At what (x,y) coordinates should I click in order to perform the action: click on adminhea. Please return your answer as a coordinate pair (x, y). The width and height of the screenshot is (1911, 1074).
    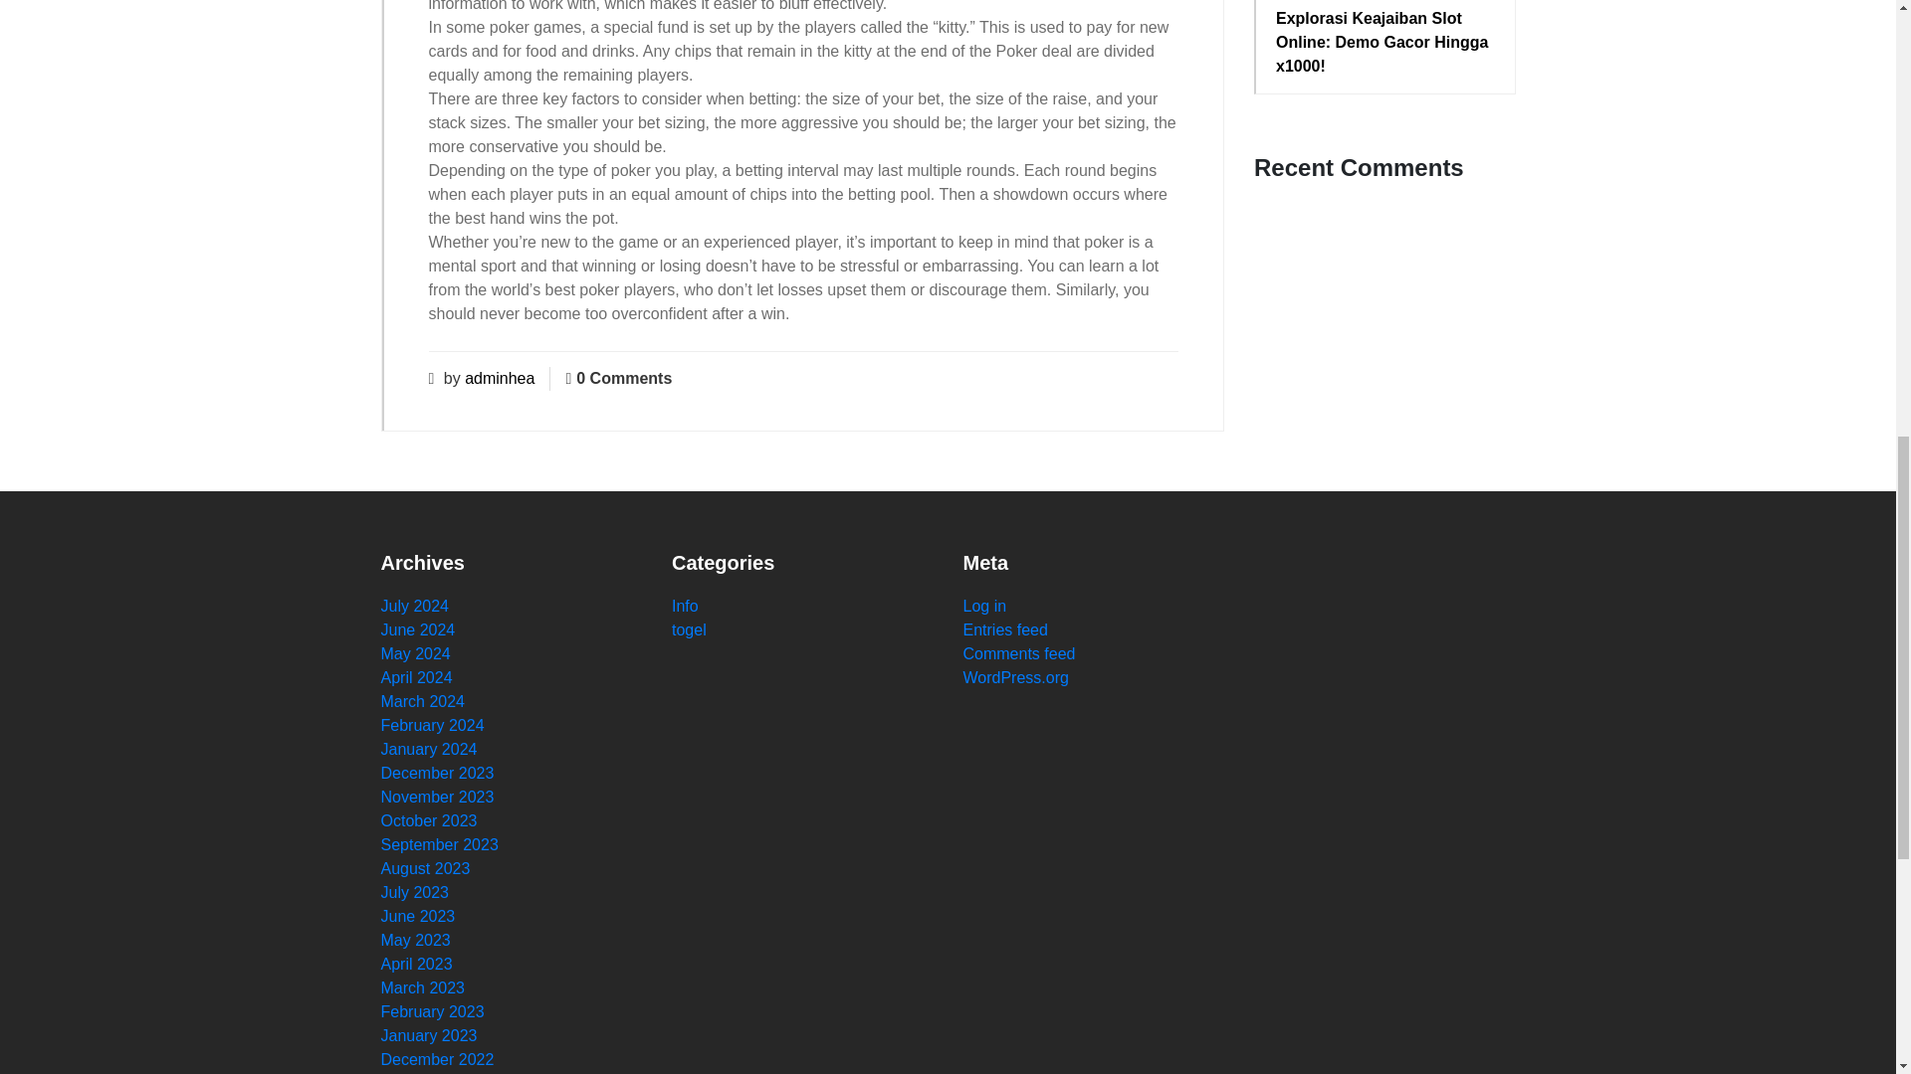
    Looking at the image, I should click on (500, 378).